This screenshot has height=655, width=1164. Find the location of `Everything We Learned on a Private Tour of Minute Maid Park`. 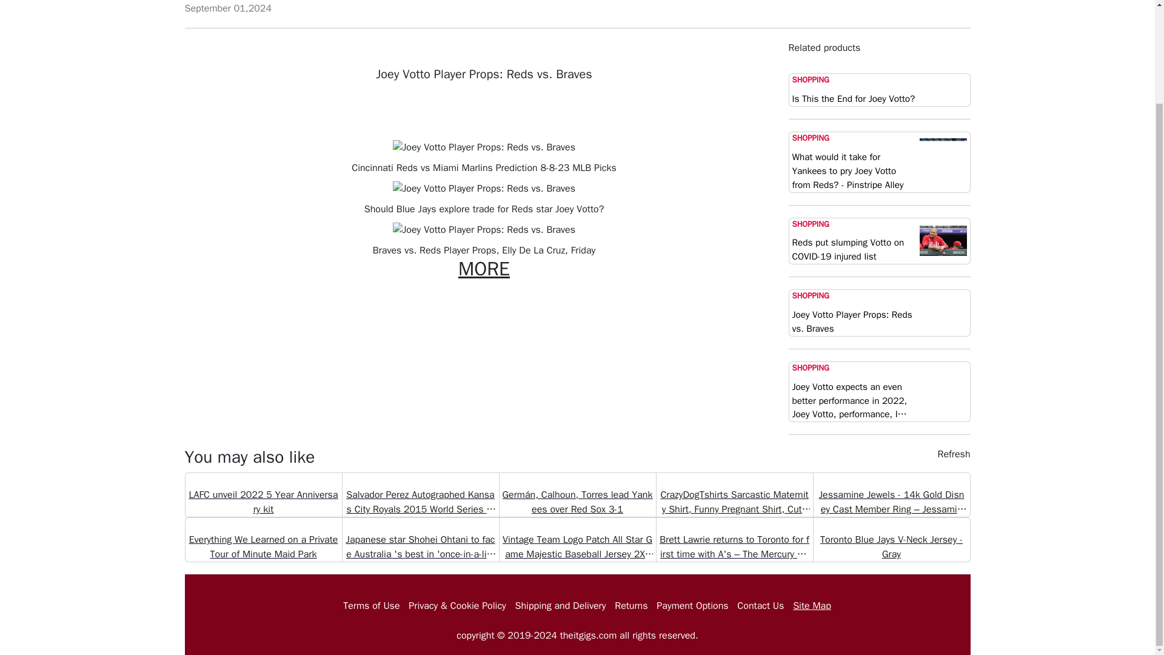

Everything We Learned on a Private Tour of Minute Maid Park is located at coordinates (263, 547).